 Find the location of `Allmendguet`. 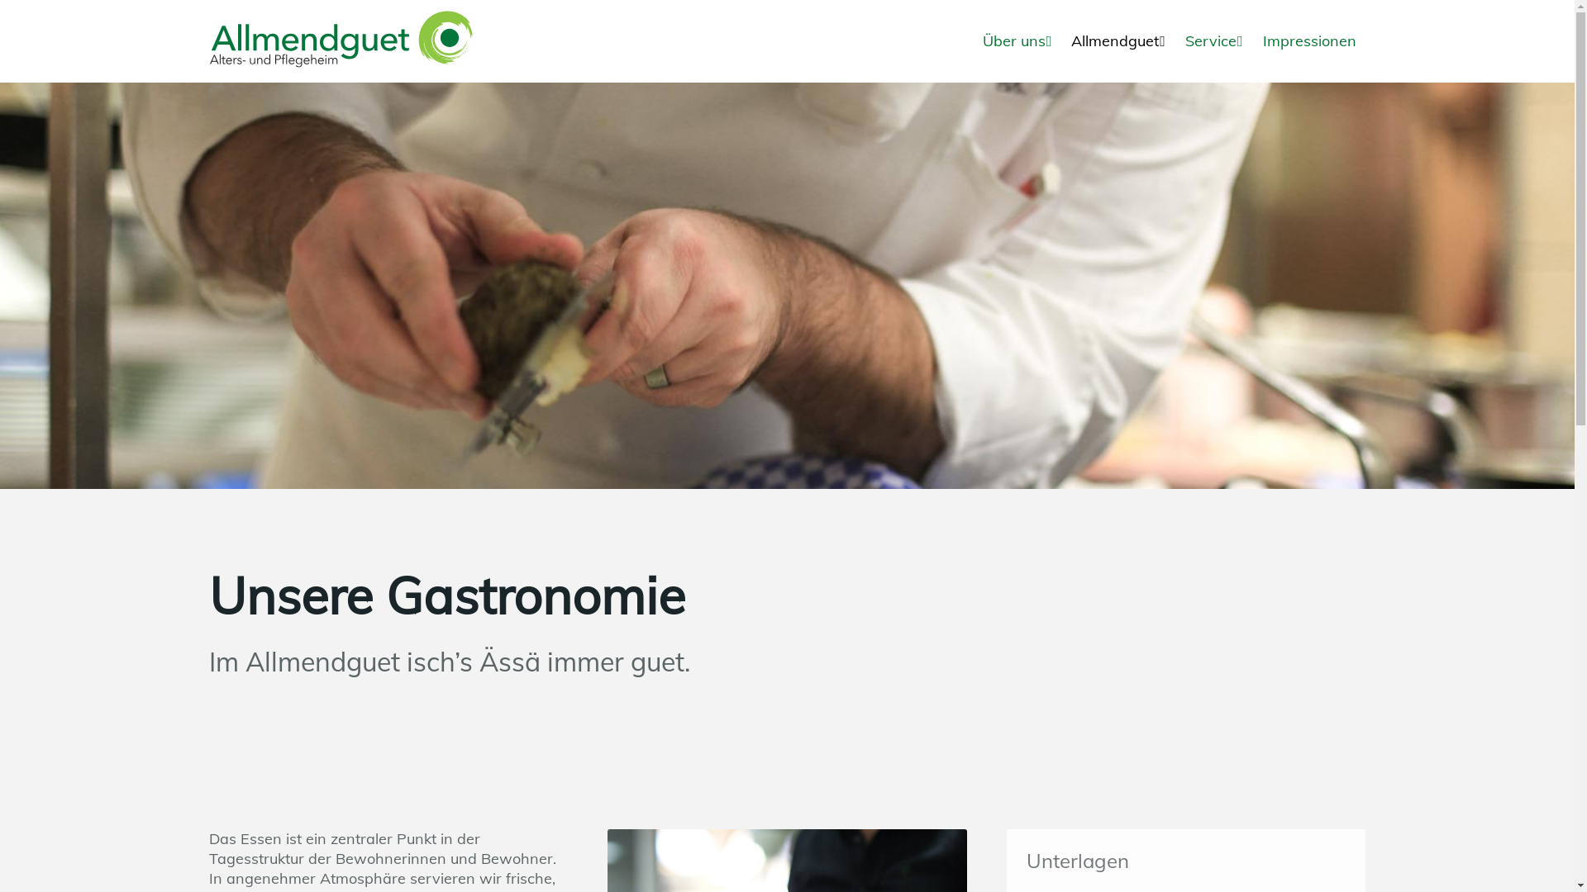

Allmendguet is located at coordinates (1118, 41).